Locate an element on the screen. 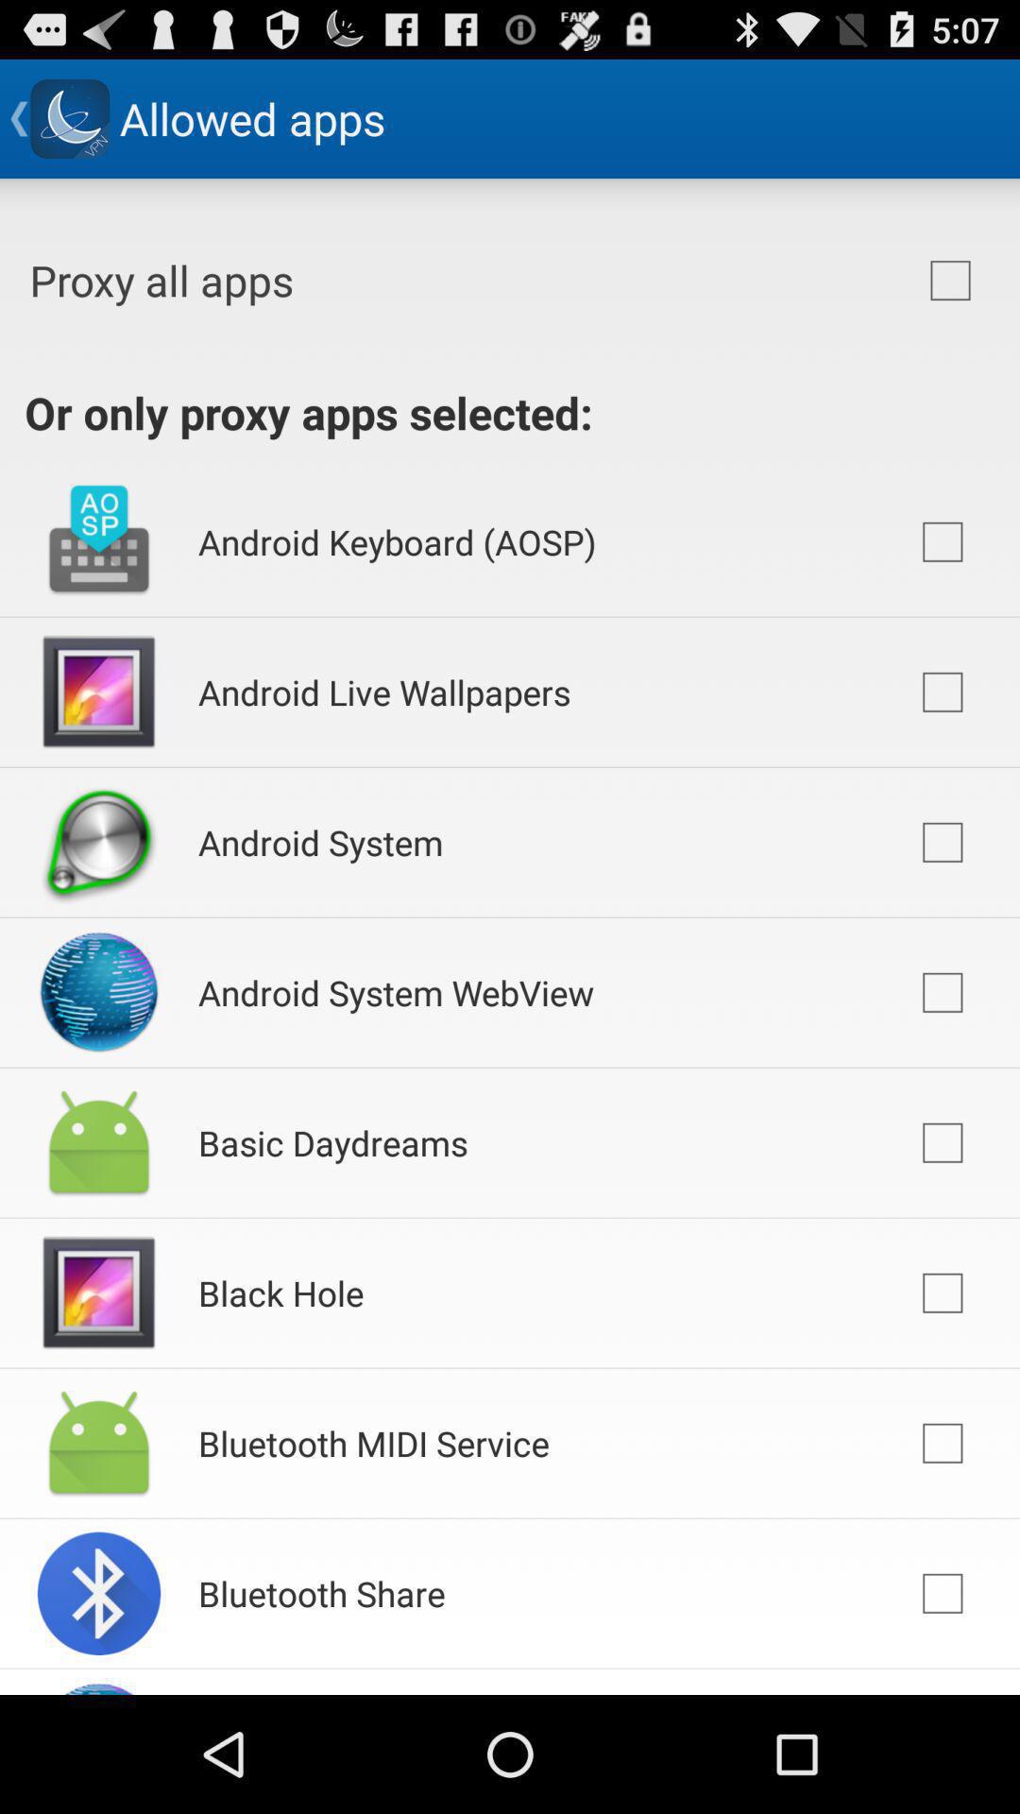  open icon above the black hole item is located at coordinates (332, 1143).